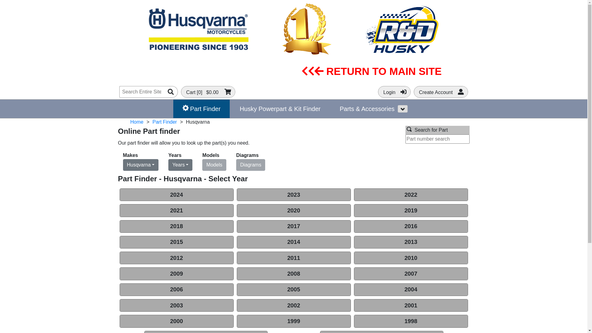 This screenshot has width=592, height=333. What do you see at coordinates (294, 210) in the screenshot?
I see `2020` at bounding box center [294, 210].